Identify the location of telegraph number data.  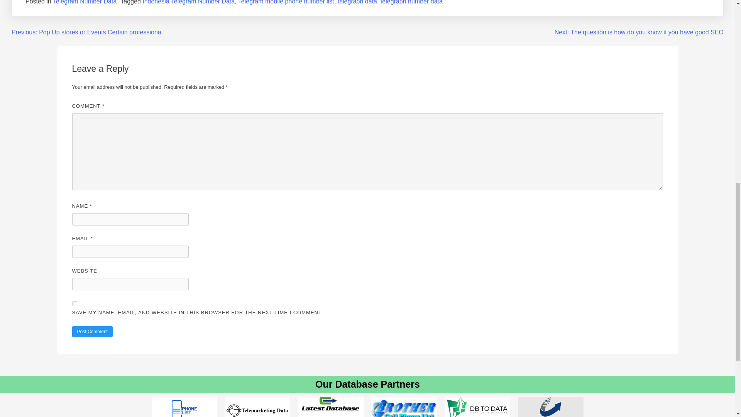
(411, 2).